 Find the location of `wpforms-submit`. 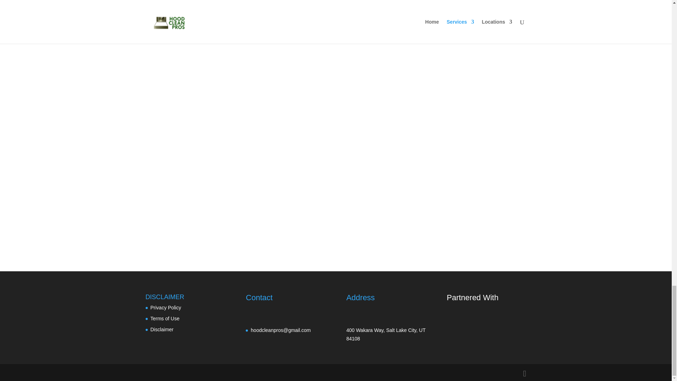

wpforms-submit is located at coordinates (201, 228).